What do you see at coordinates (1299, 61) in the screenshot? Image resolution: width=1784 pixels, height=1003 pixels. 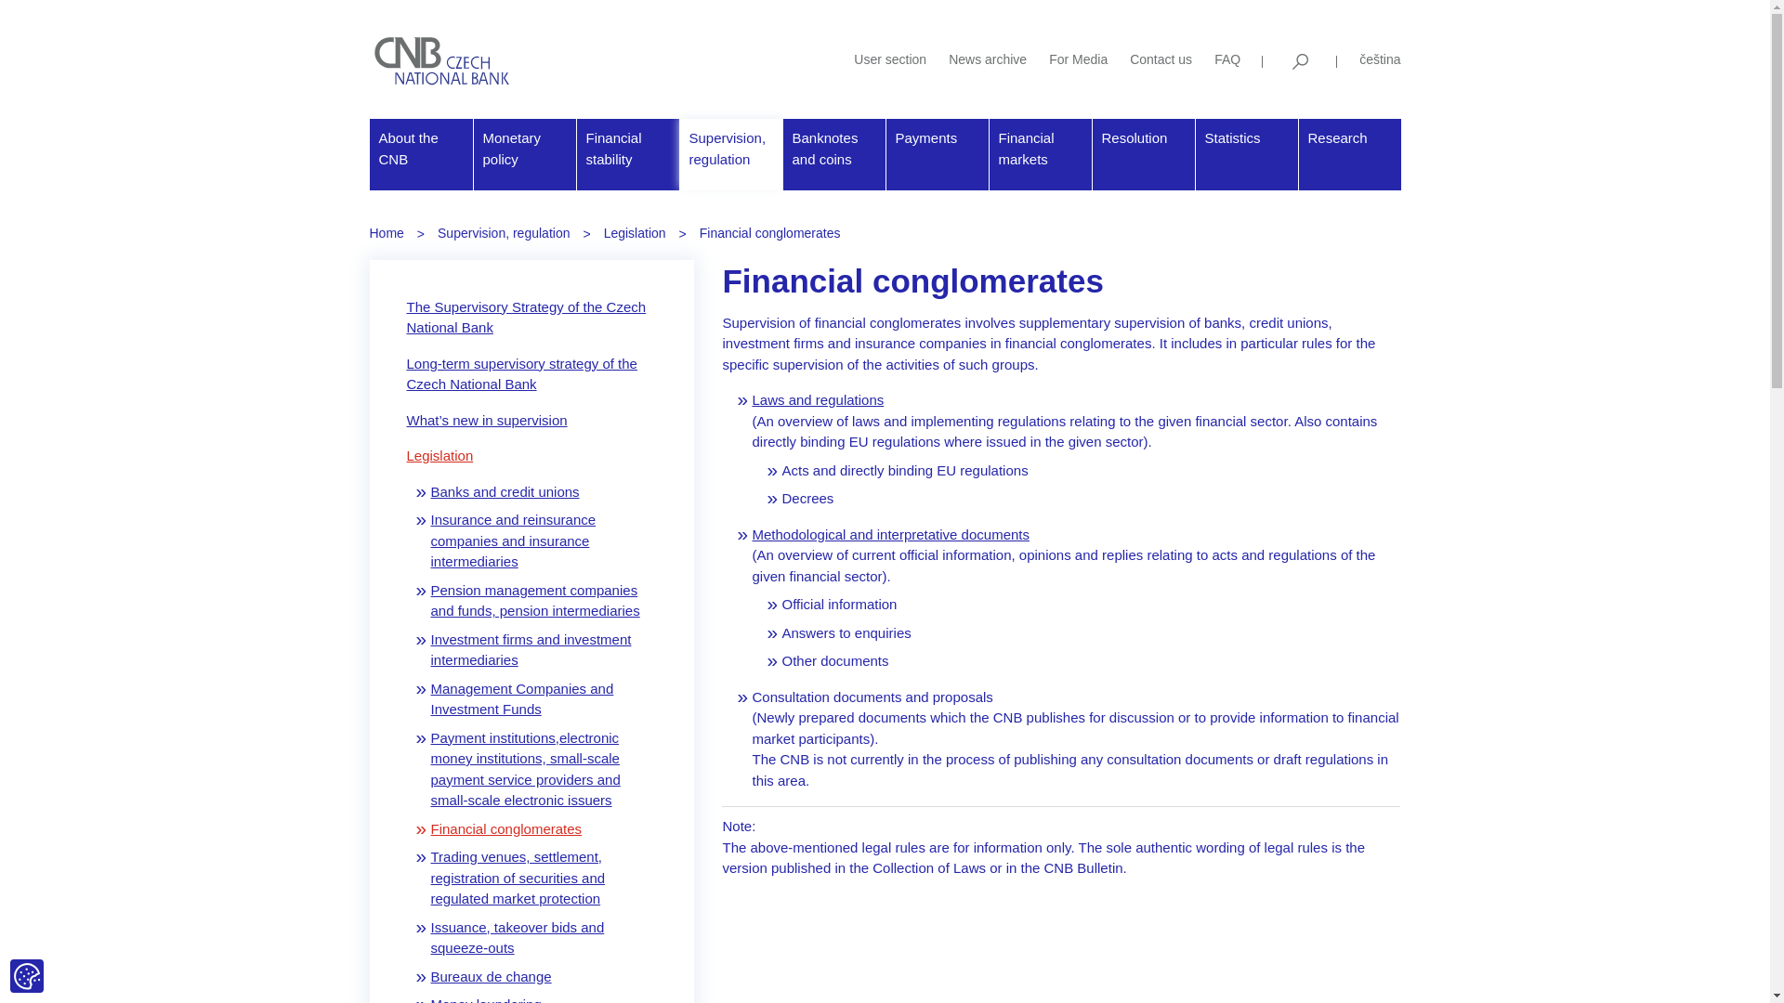 I see `Search` at bounding box center [1299, 61].